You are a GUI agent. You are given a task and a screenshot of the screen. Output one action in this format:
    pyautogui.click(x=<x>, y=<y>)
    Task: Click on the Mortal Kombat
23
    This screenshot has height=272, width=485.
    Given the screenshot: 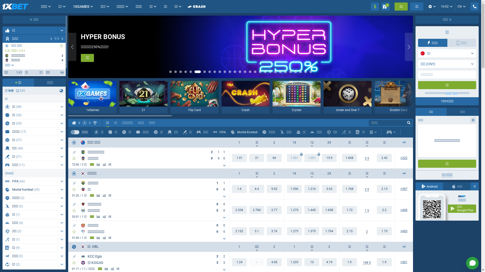 What is the action you would take?
    pyautogui.click(x=30, y=190)
    